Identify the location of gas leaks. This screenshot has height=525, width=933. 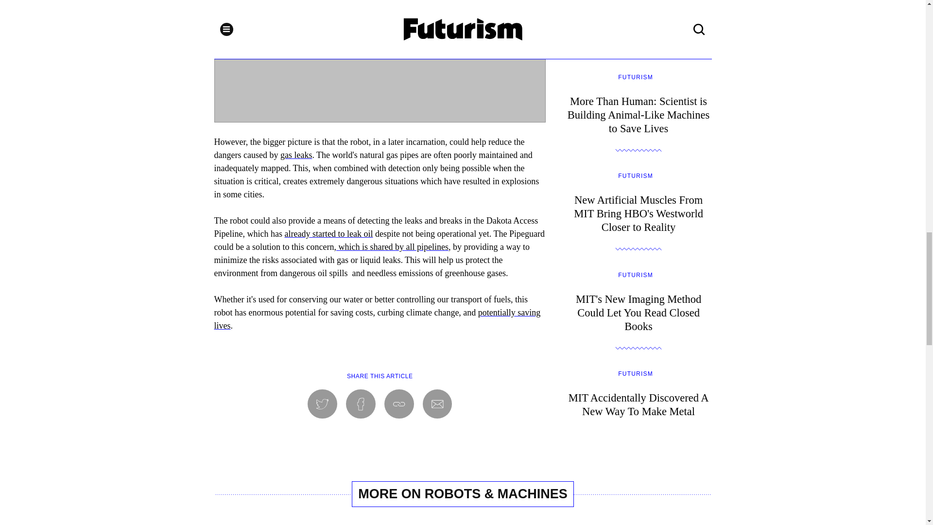
(437, 404).